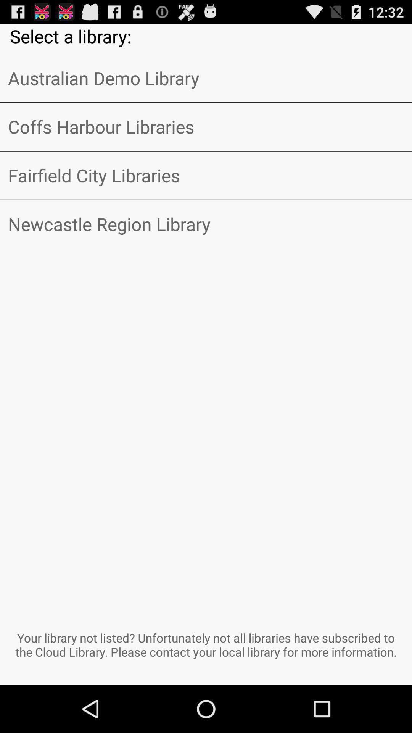 Image resolution: width=412 pixels, height=733 pixels. Describe the element at coordinates (206, 175) in the screenshot. I see `scroll to fairfield city libraries` at that location.